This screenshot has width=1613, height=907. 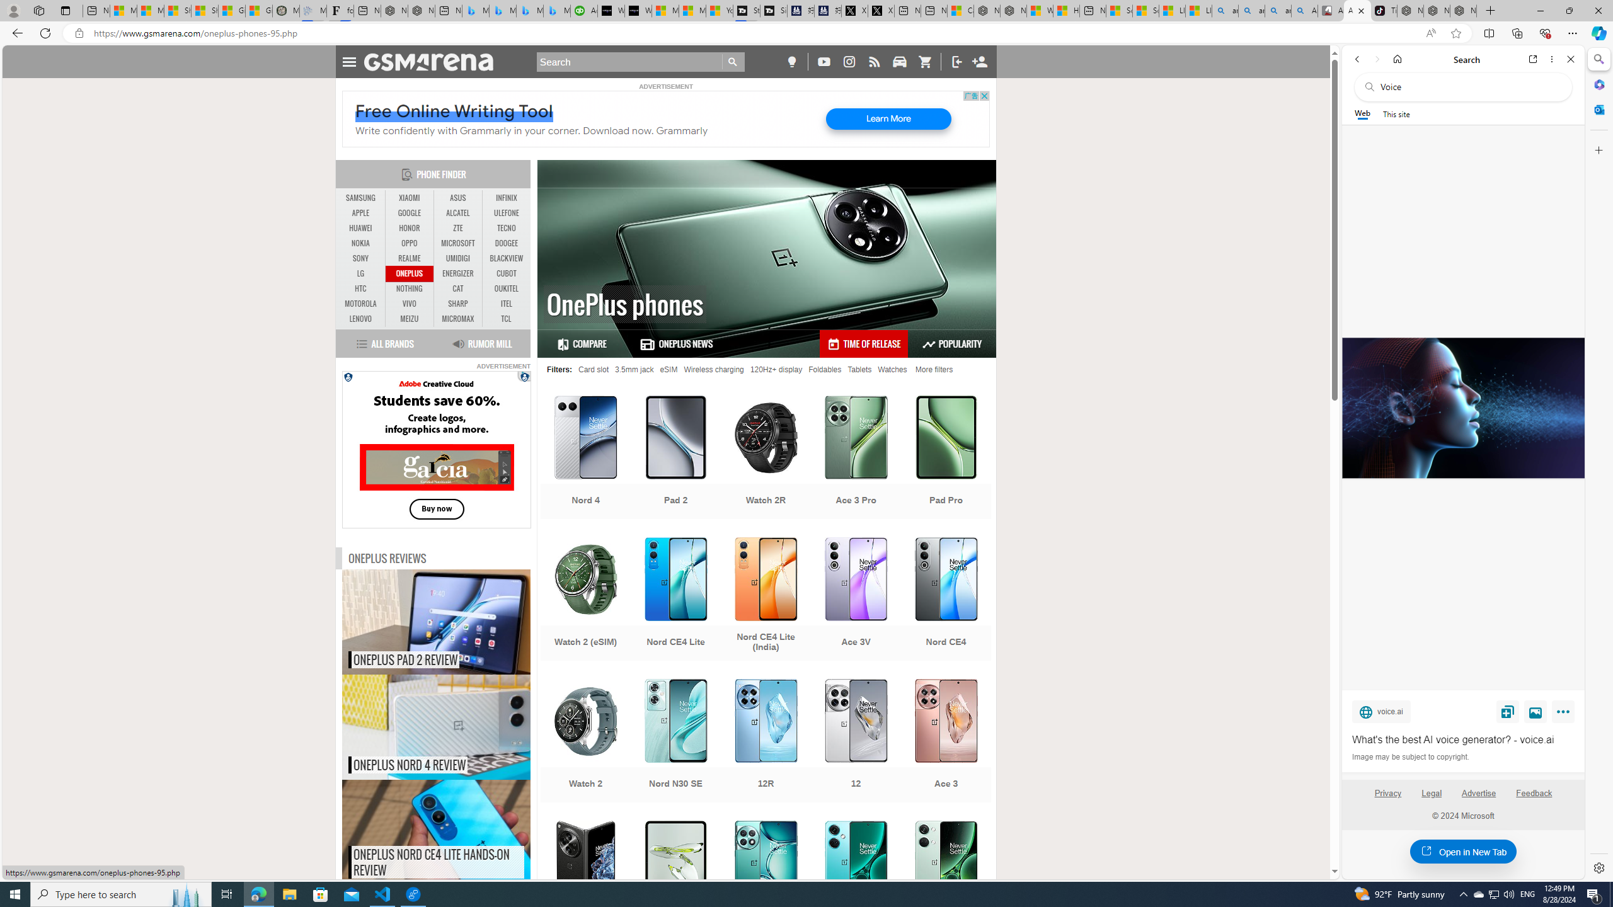 I want to click on REALME, so click(x=410, y=258).